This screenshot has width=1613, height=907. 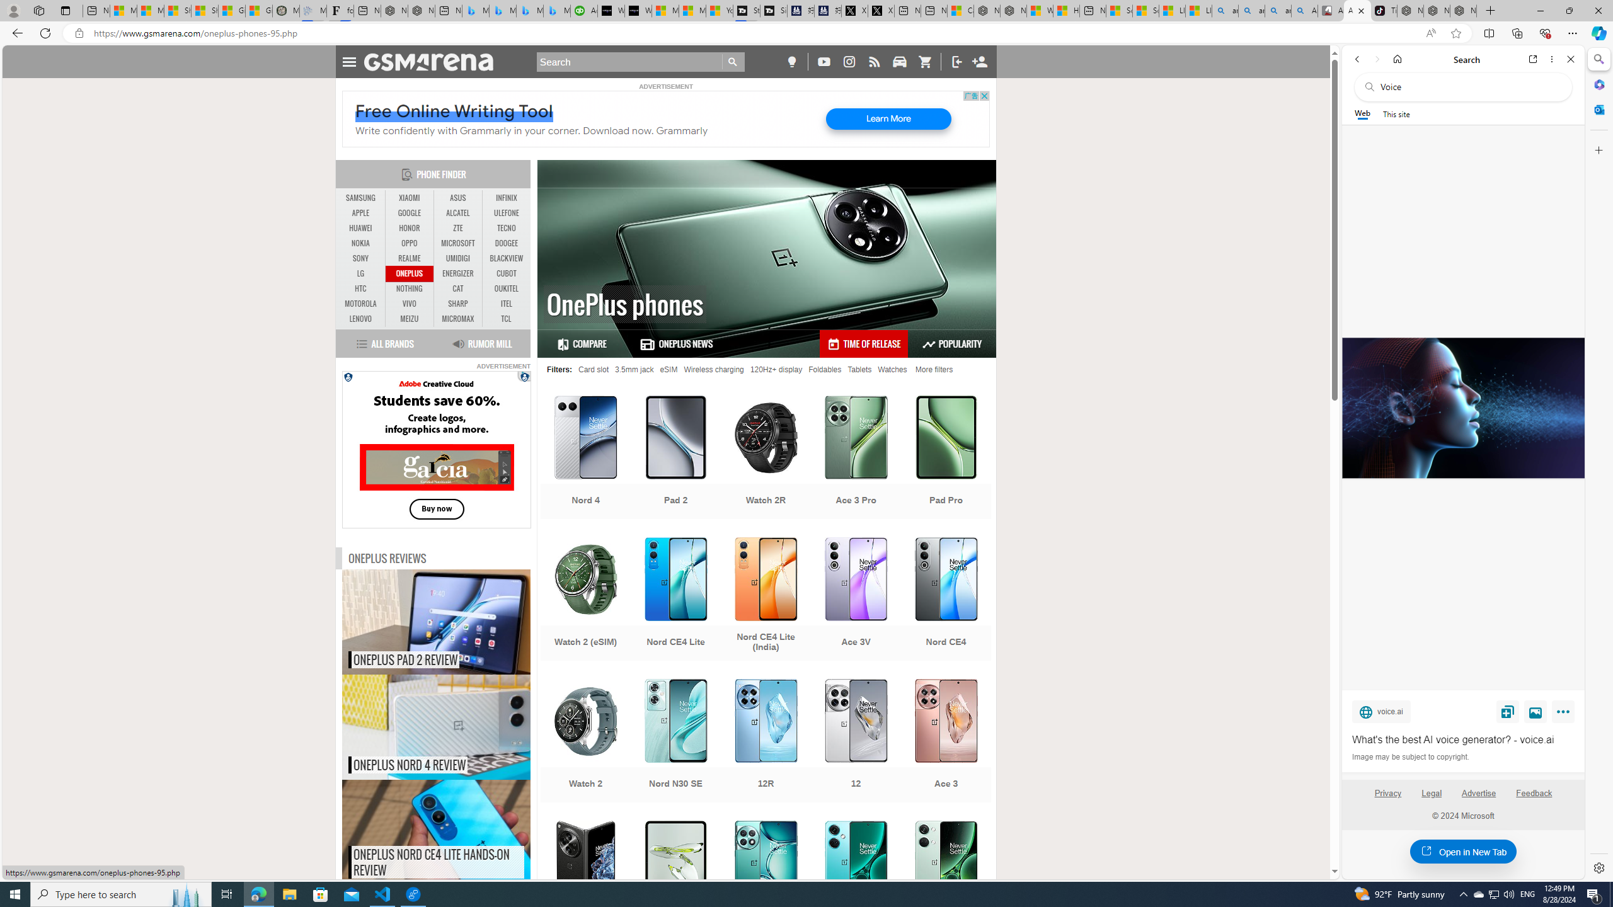 I want to click on REALME, so click(x=410, y=258).